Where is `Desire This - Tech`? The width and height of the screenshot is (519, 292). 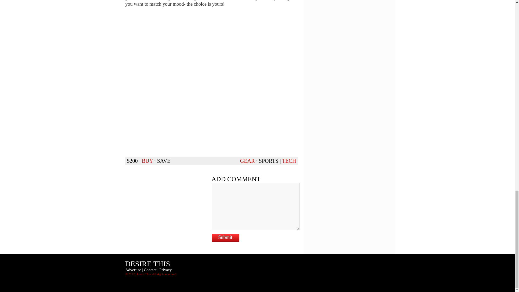 Desire This - Tech is located at coordinates (289, 161).